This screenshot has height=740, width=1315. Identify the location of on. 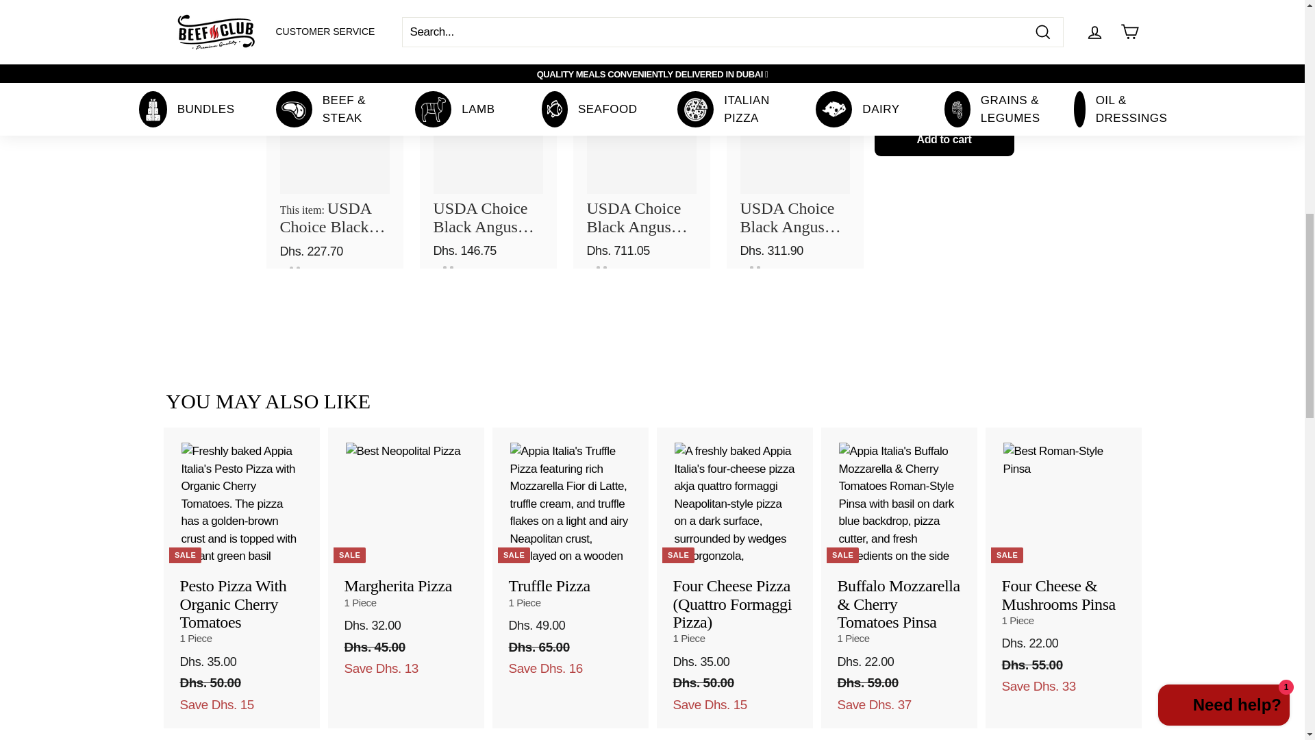
(830, 99).